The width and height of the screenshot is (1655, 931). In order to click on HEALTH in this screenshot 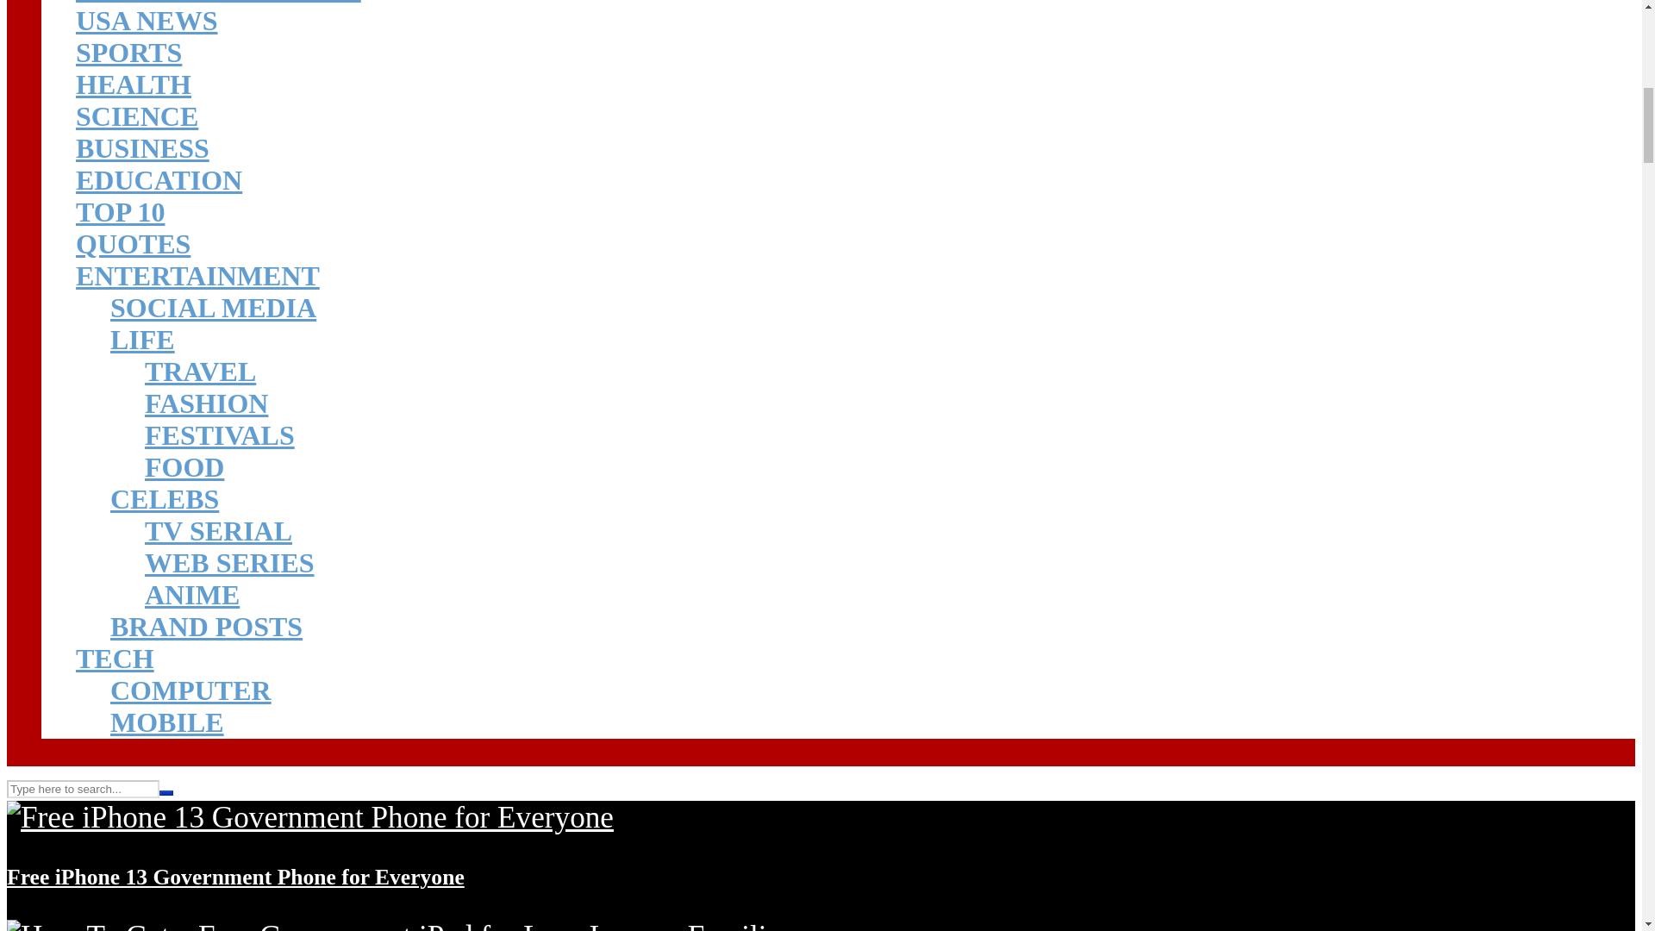, I will do `click(134, 84)`.